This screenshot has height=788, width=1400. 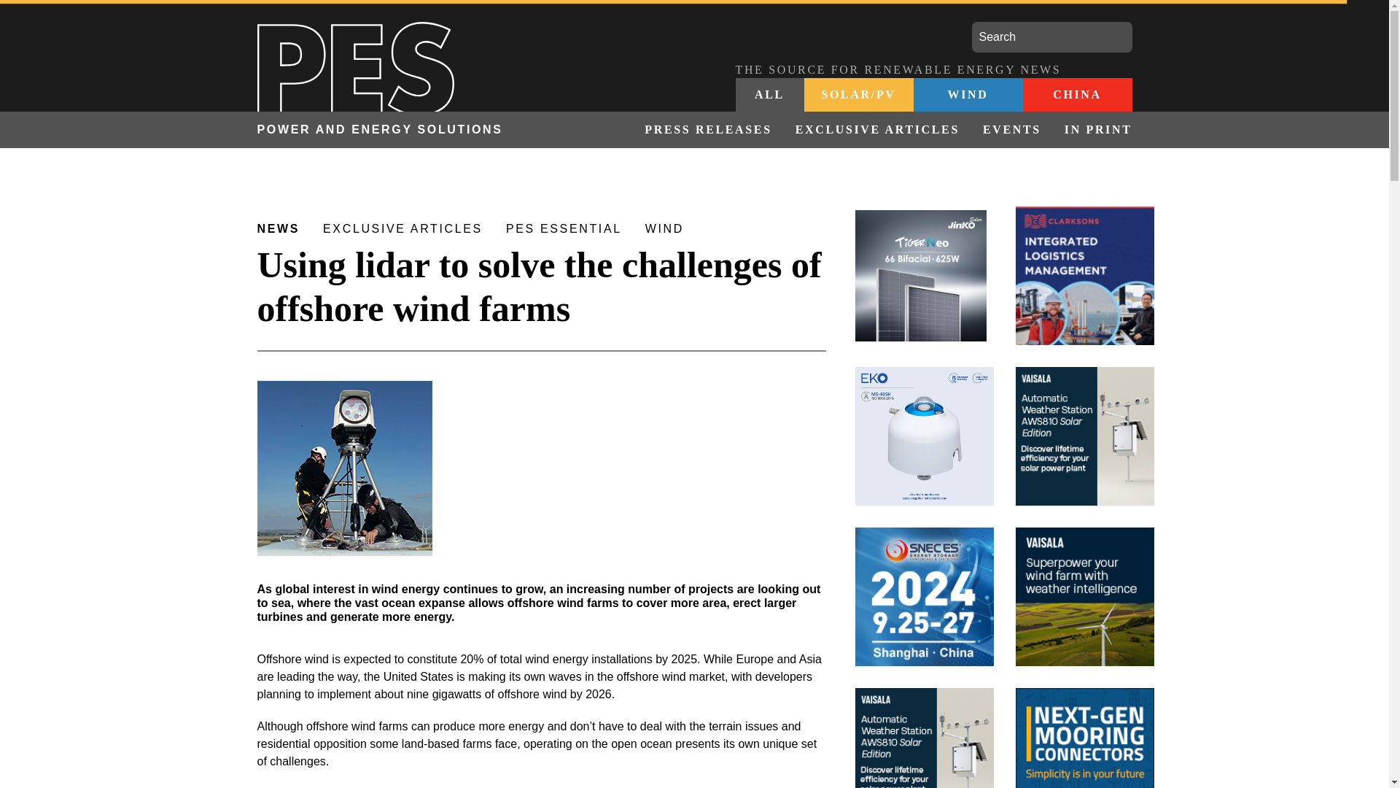 I want to click on PRESS RELEASES, so click(x=707, y=130).